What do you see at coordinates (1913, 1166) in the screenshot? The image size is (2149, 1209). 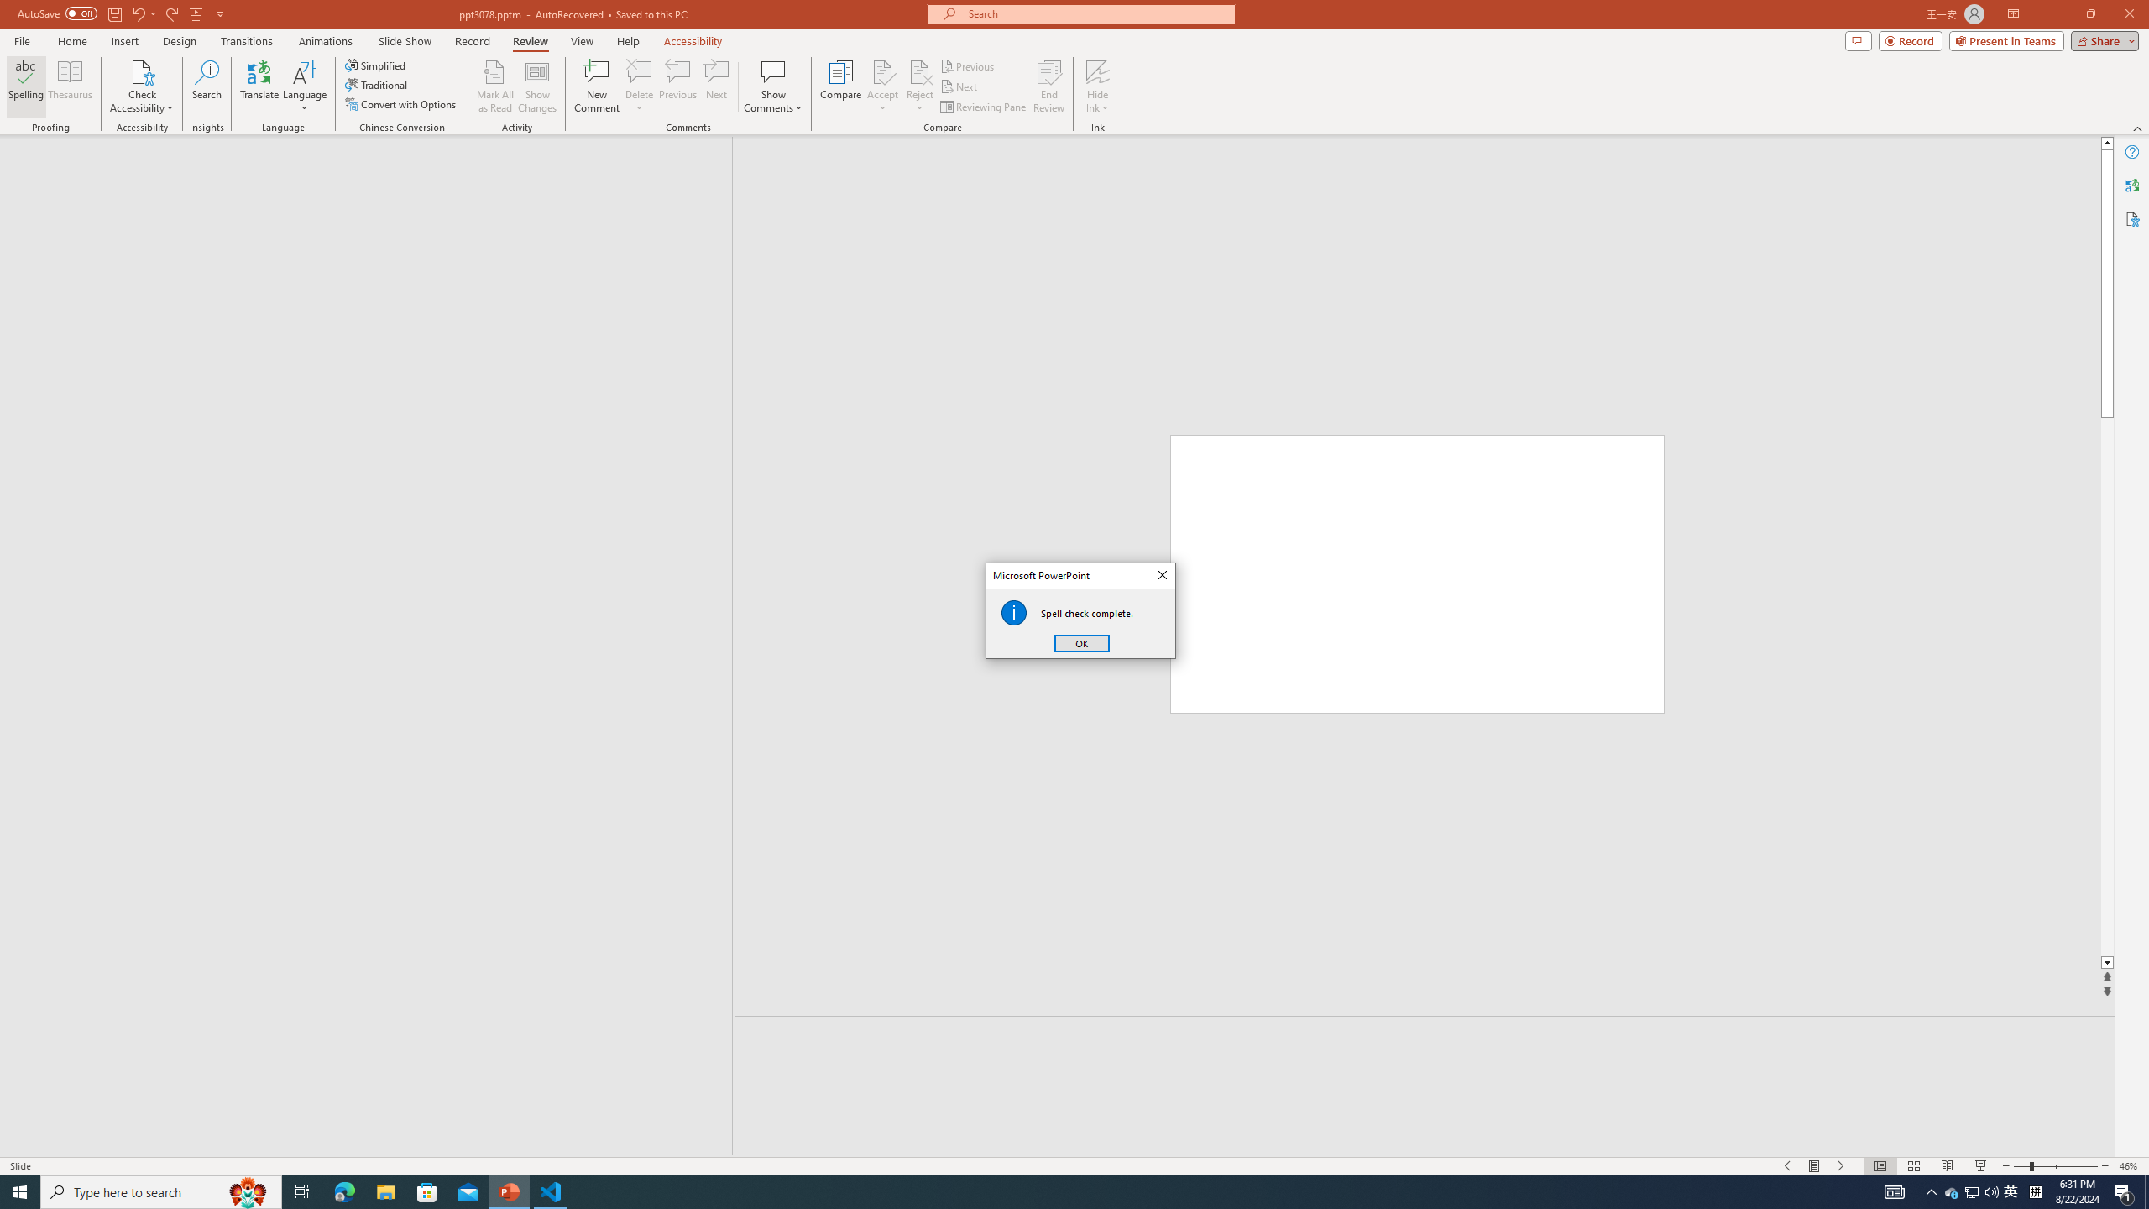 I see `Slide Sorter` at bounding box center [1913, 1166].